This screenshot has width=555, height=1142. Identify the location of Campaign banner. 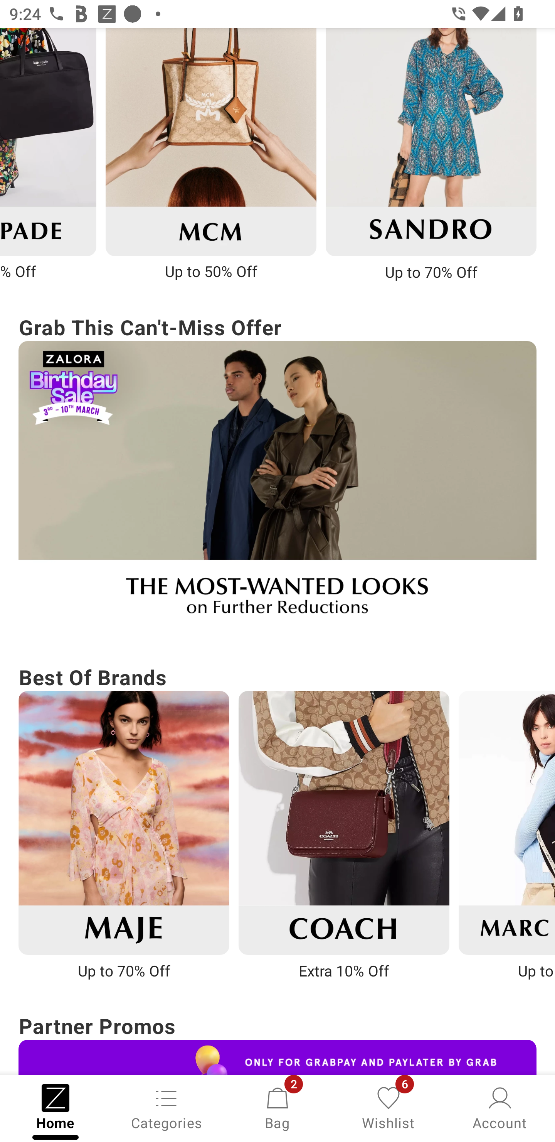
(431, 142).